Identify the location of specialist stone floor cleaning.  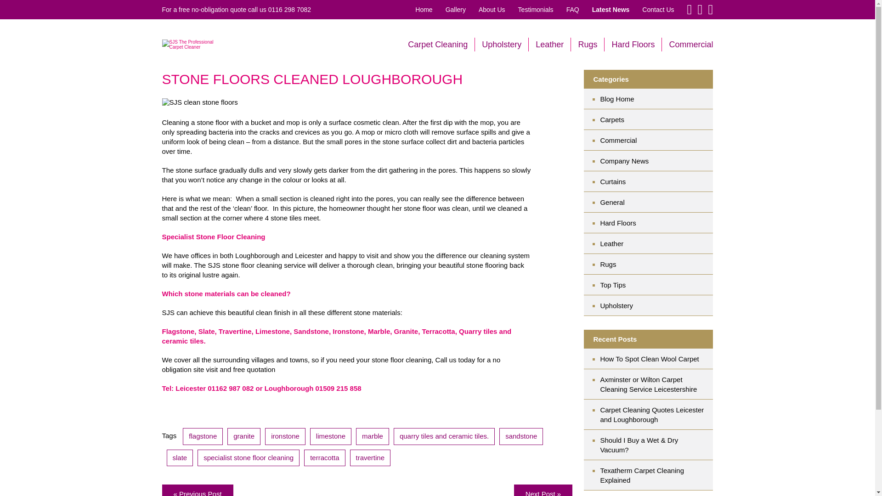
(249, 457).